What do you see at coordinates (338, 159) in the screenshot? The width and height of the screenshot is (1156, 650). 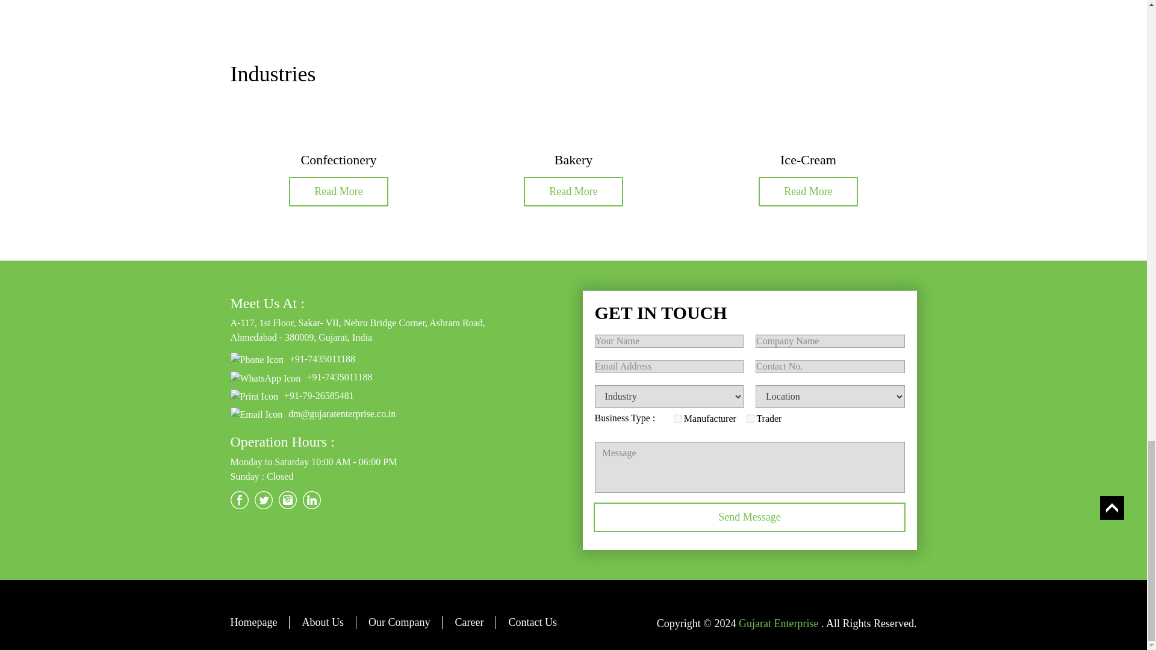 I see `Confectionery` at bounding box center [338, 159].